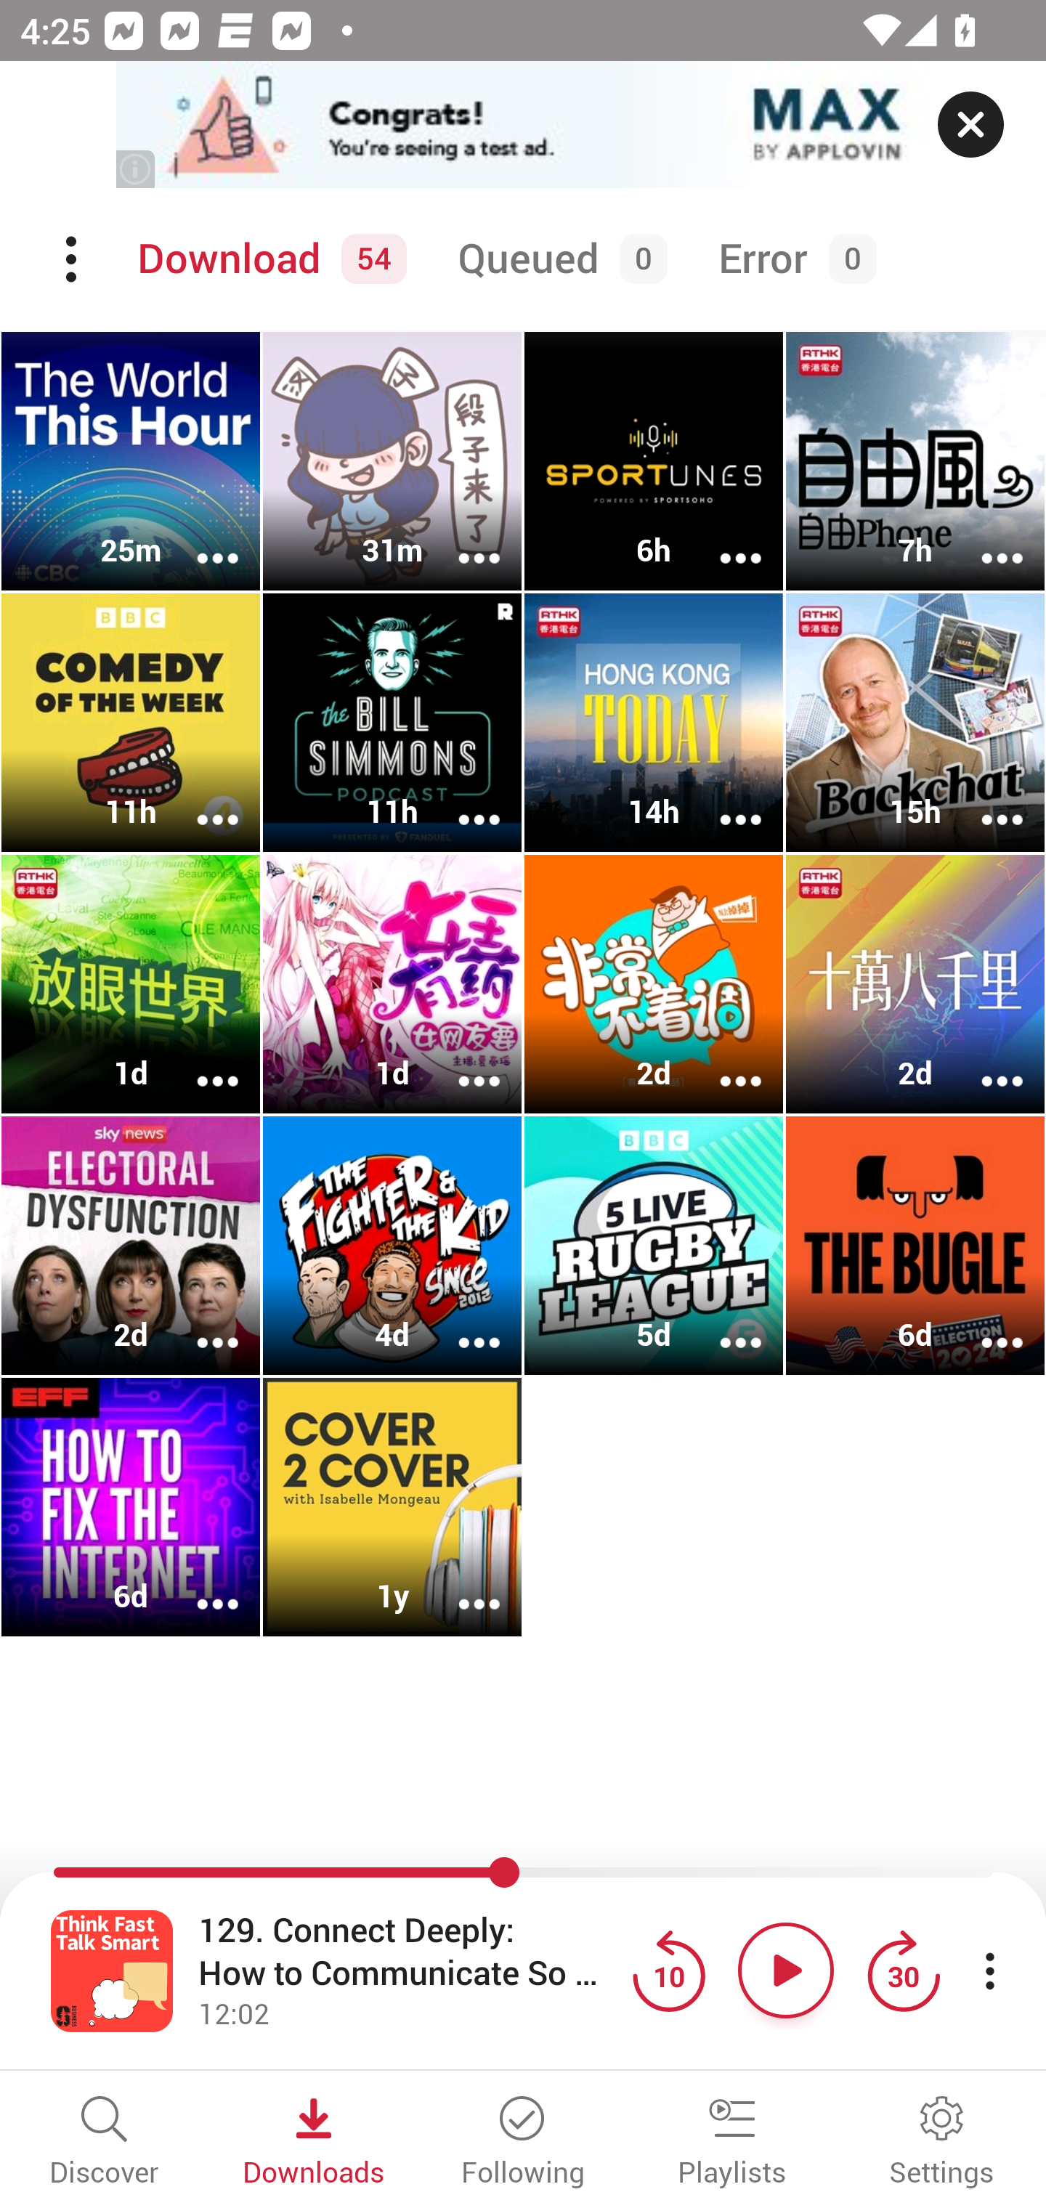 The width and height of the screenshot is (1046, 2208). Describe the element at coordinates (461, 538) in the screenshot. I see `More options` at that location.